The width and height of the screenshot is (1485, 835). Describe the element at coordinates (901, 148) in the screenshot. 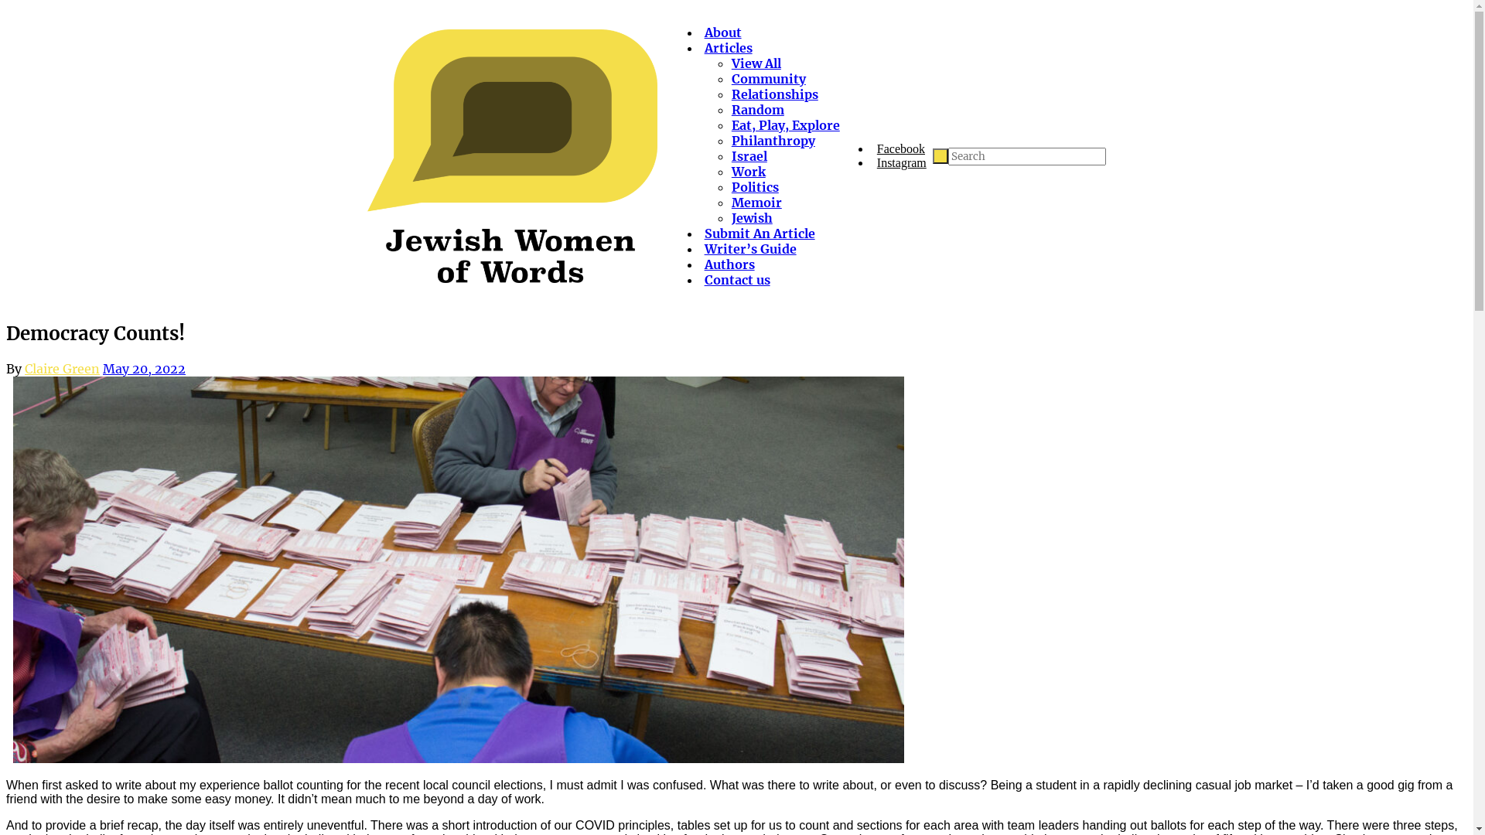

I see `Facebook` at that location.